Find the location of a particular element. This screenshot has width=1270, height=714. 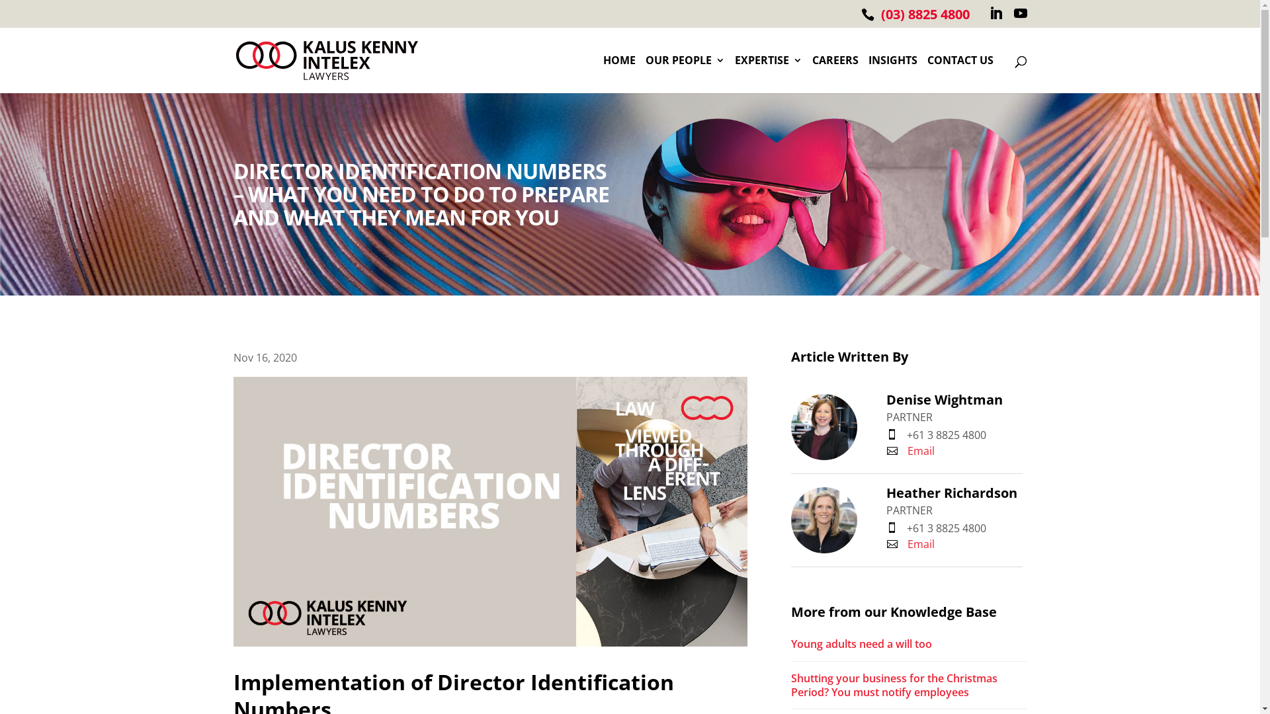

(03) 8825 4800 is located at coordinates (925, 15).